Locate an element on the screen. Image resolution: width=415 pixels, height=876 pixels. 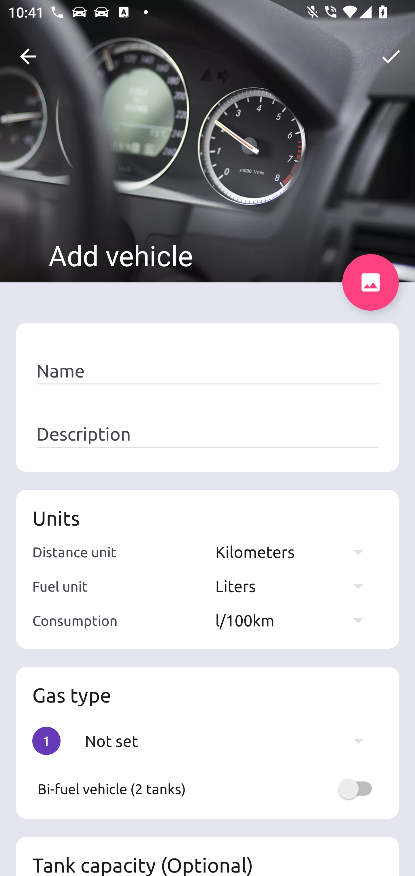
Navigate up is located at coordinates (28, 56).